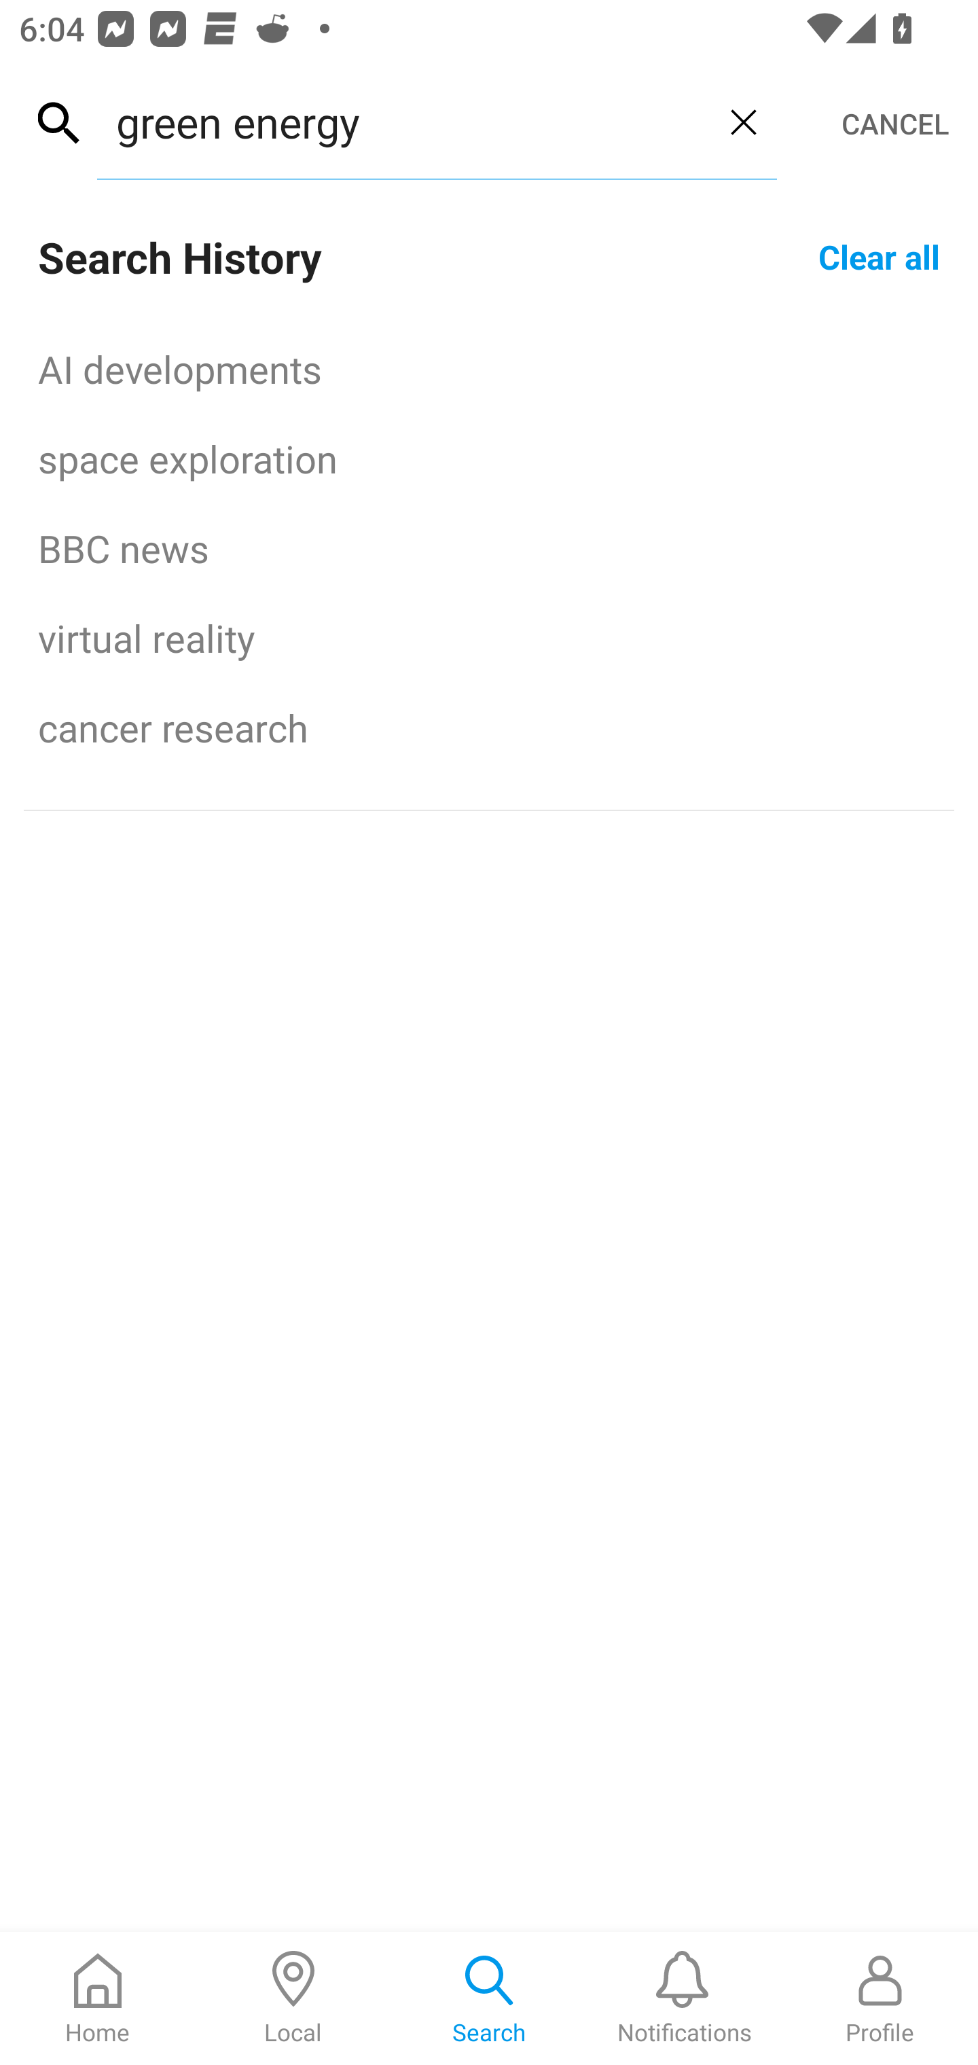 Image resolution: width=978 pixels, height=2065 pixels. I want to click on Home, so click(98, 1998).